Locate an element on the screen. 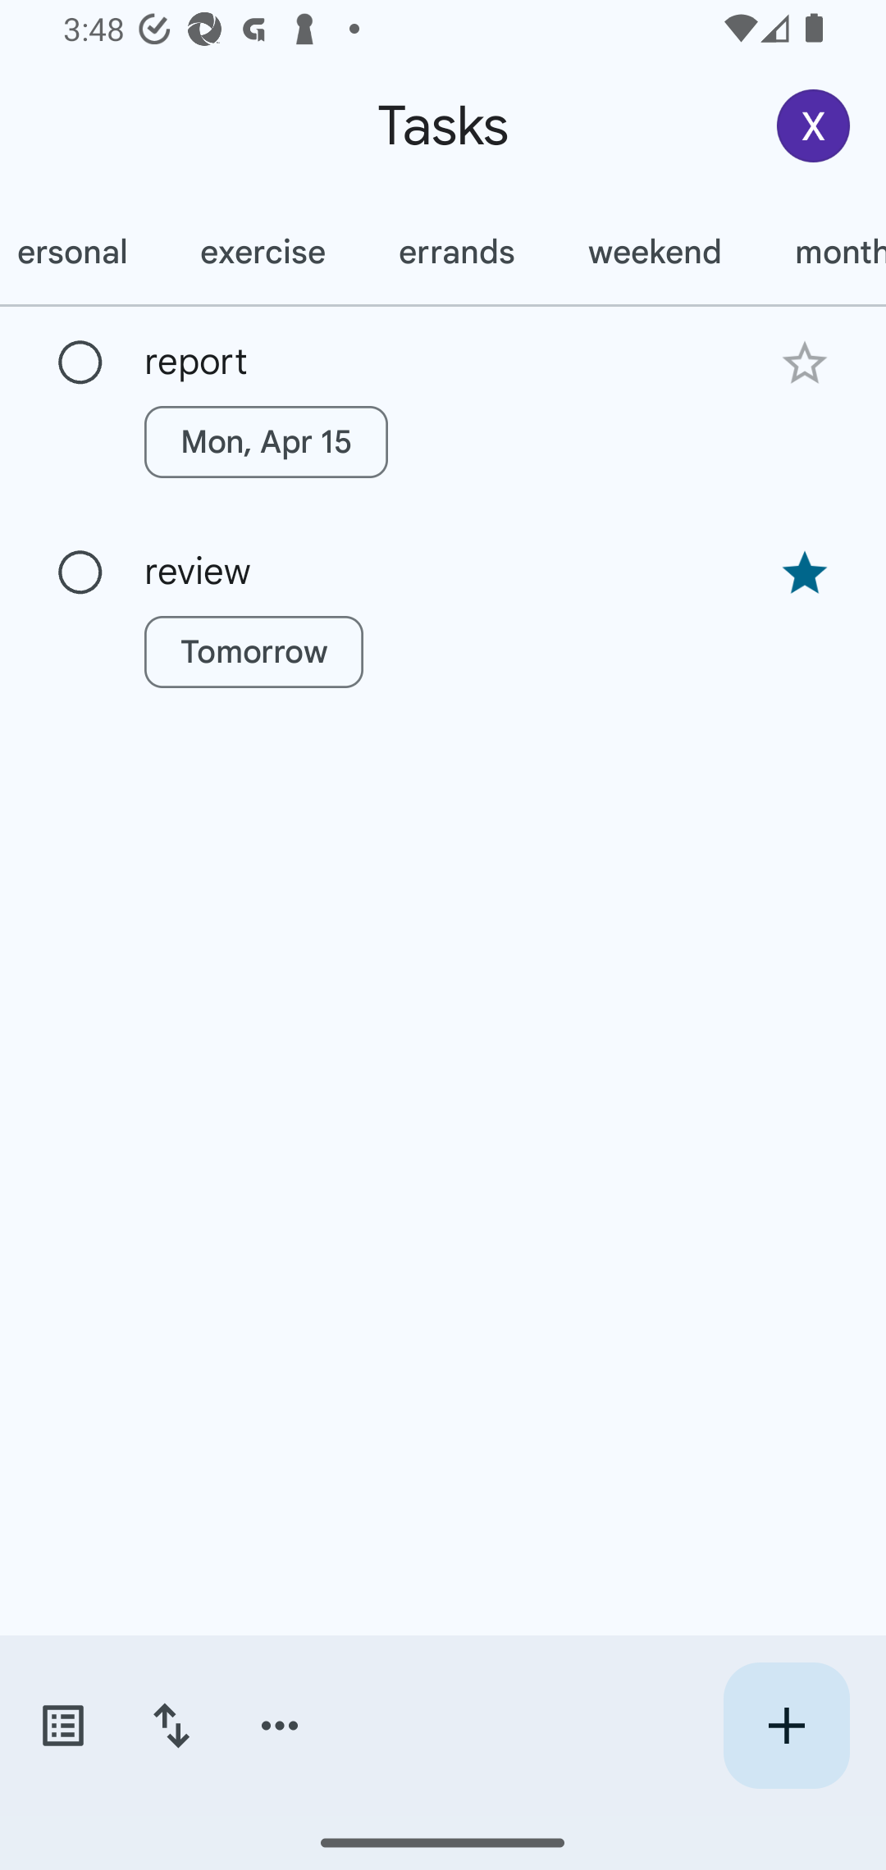  weekend is located at coordinates (655, 252).